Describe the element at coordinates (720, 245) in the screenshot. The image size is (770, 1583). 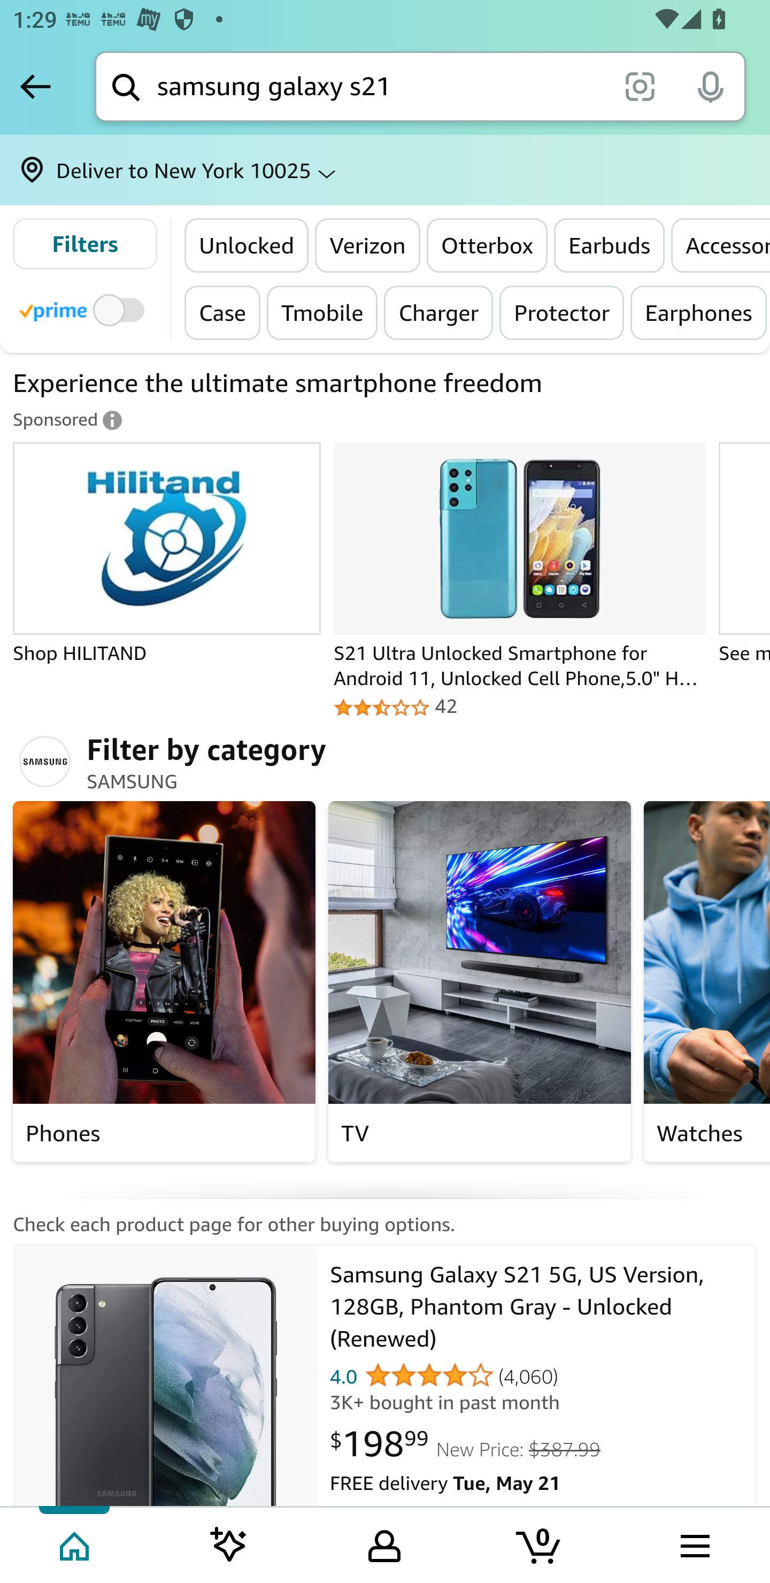
I see `Accessories` at that location.